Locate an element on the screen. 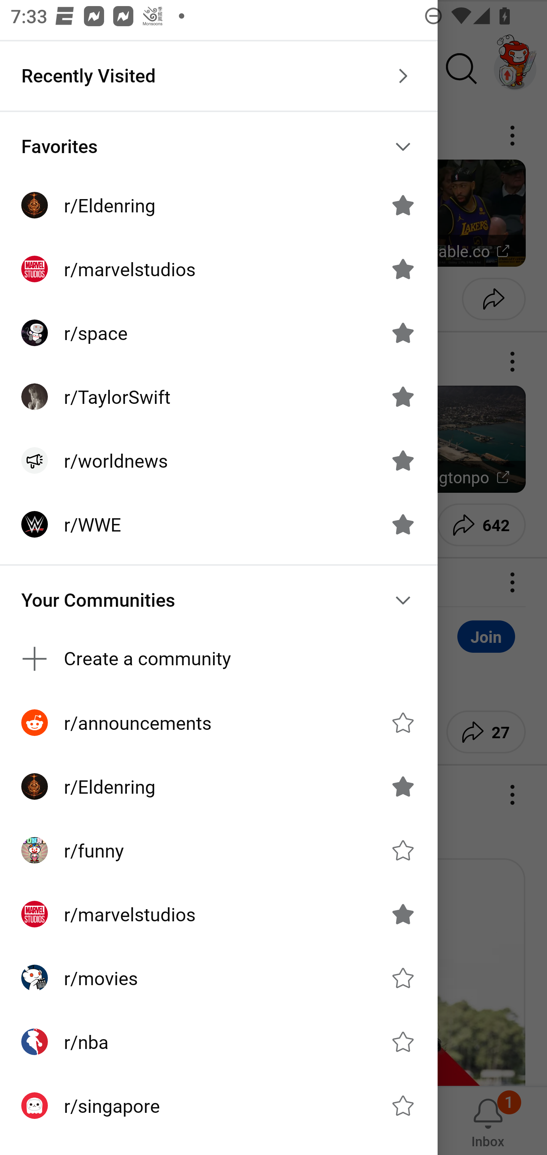 This screenshot has height=1155, width=547. r/funny Favorite r/funny is located at coordinates (219, 850).